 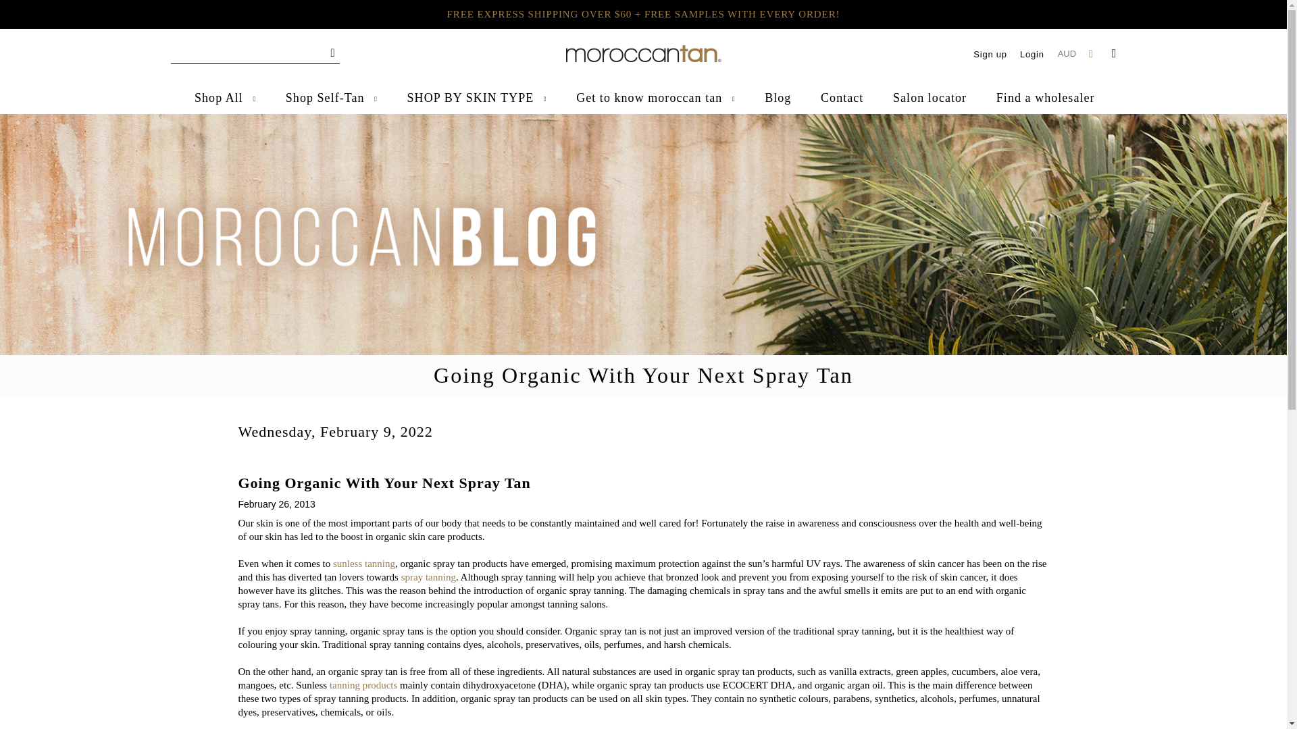 What do you see at coordinates (364, 564) in the screenshot?
I see `Sunless Tanning` at bounding box center [364, 564].